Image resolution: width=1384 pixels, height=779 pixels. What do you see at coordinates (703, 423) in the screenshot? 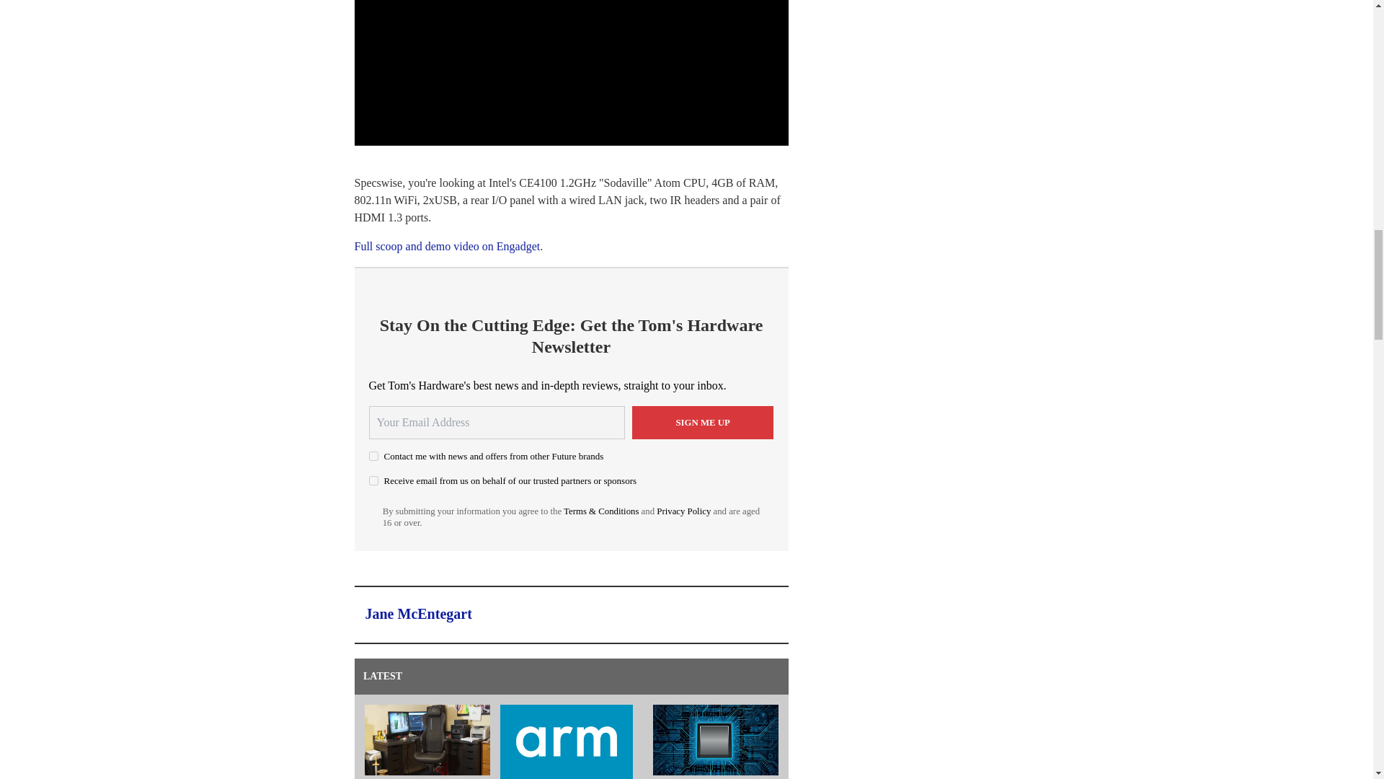
I see `Sign me up` at bounding box center [703, 423].